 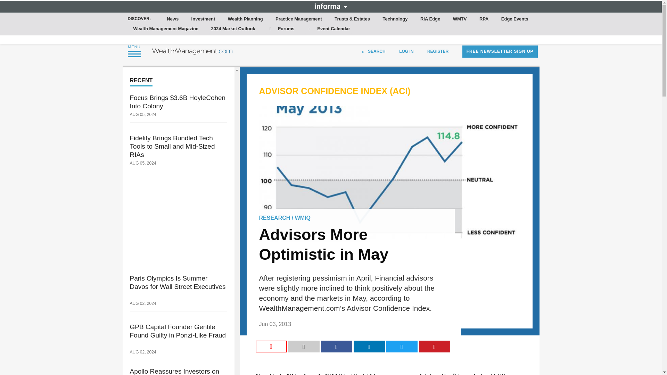 What do you see at coordinates (460, 19) in the screenshot?
I see `WMTV` at bounding box center [460, 19].